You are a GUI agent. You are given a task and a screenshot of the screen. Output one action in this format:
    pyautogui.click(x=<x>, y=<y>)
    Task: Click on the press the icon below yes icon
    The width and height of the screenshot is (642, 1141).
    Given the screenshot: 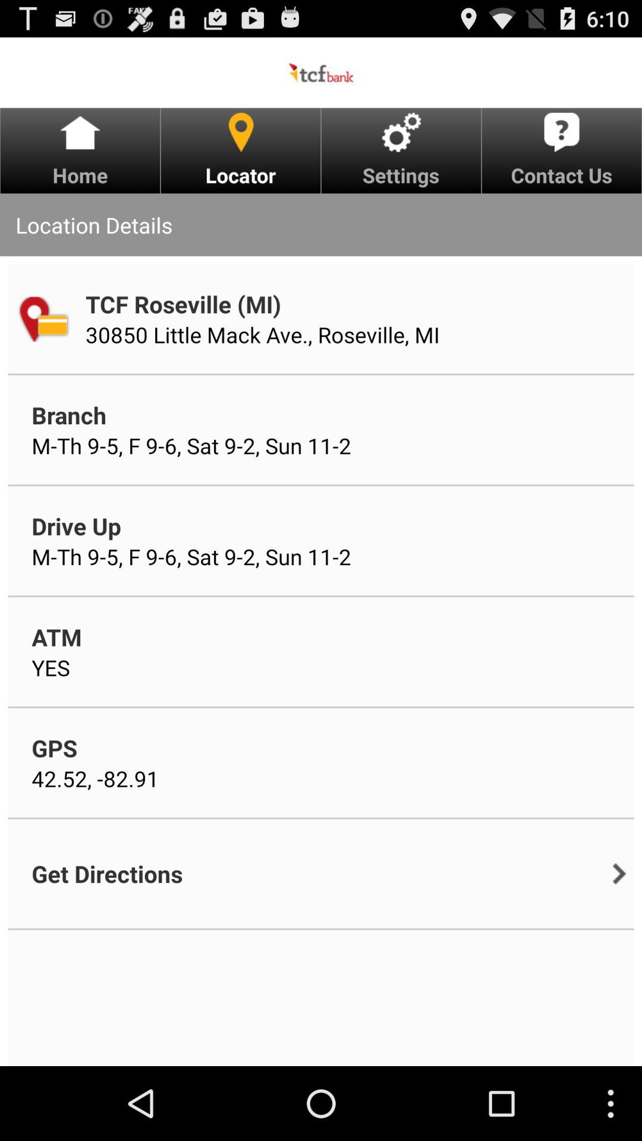 What is the action you would take?
    pyautogui.click(x=55, y=748)
    